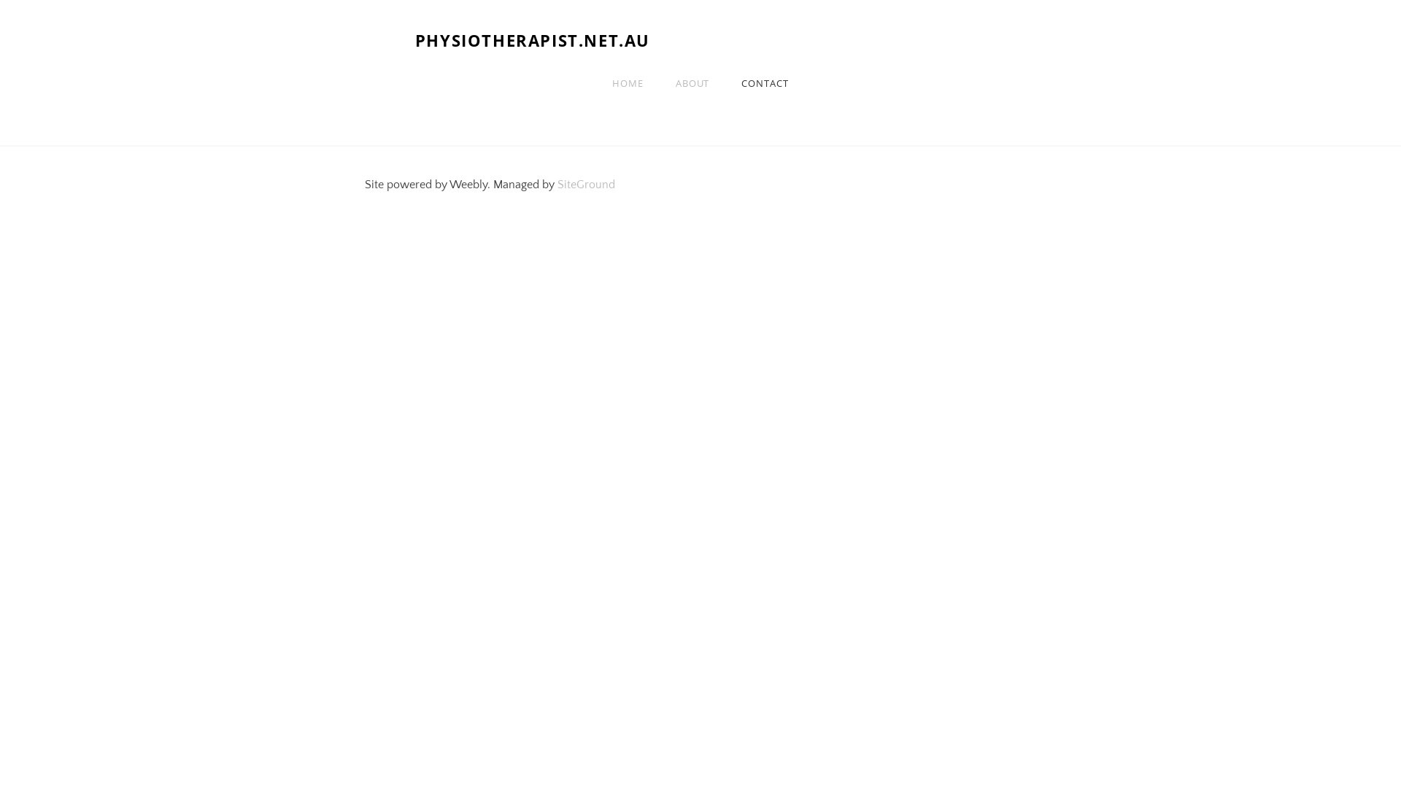 This screenshot has width=1401, height=788. What do you see at coordinates (628, 83) in the screenshot?
I see `HOME` at bounding box center [628, 83].